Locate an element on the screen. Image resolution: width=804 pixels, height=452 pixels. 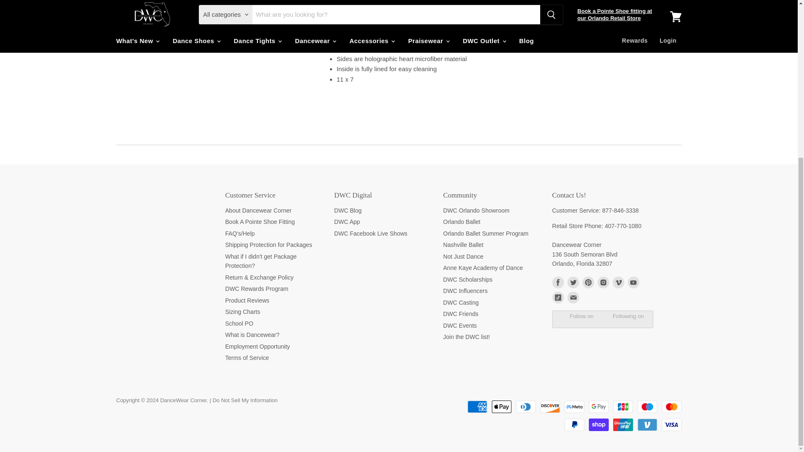
Youtube is located at coordinates (633, 282).